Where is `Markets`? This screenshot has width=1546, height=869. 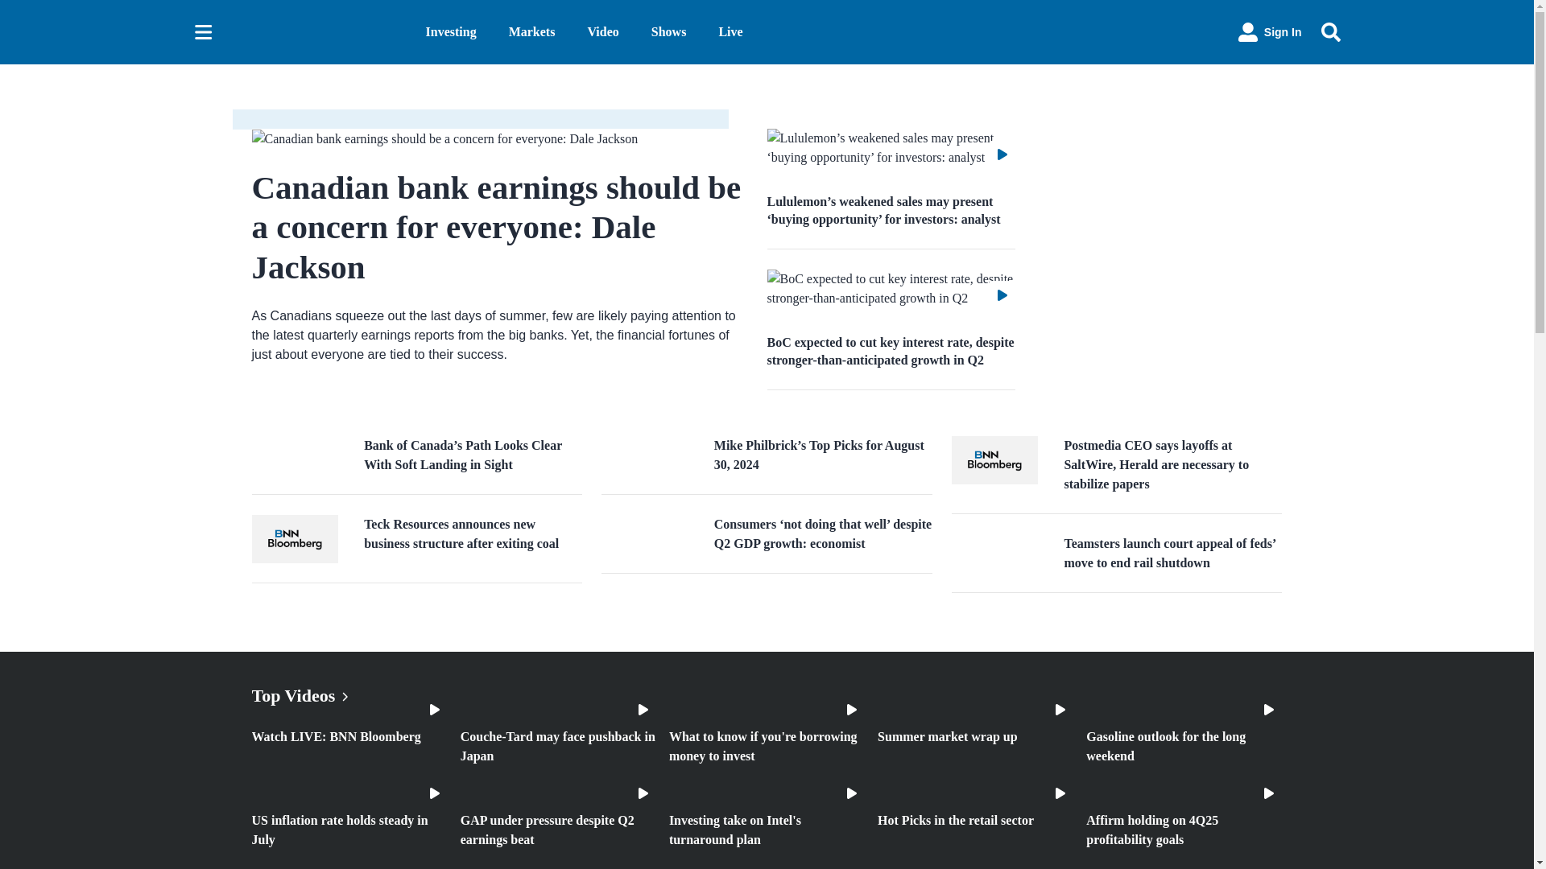
Markets is located at coordinates (531, 32).